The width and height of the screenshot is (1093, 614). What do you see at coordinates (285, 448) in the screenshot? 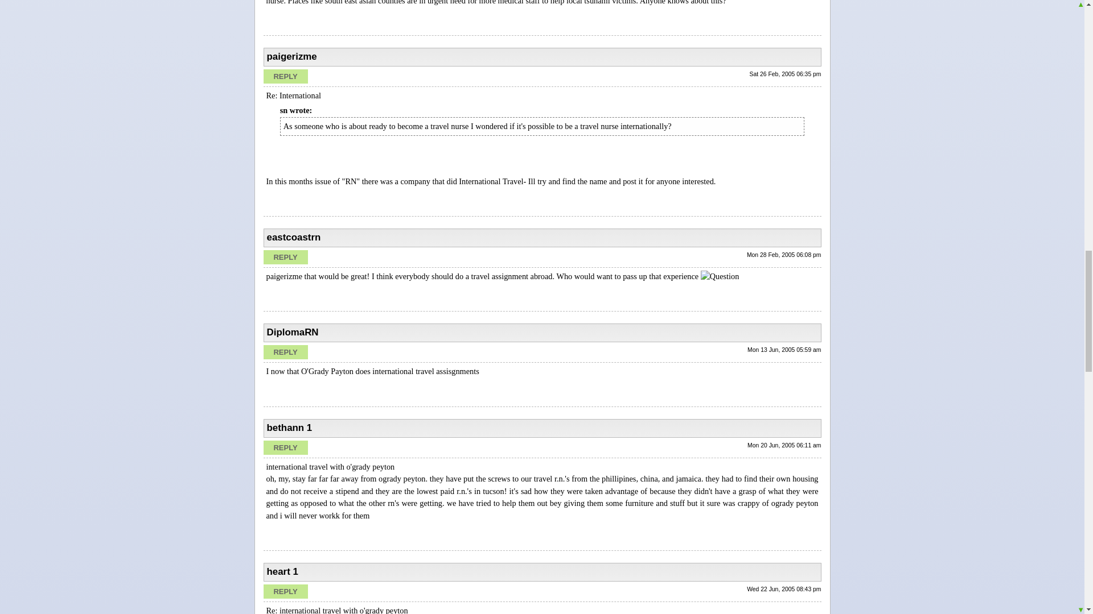
I see `REPLY` at bounding box center [285, 448].